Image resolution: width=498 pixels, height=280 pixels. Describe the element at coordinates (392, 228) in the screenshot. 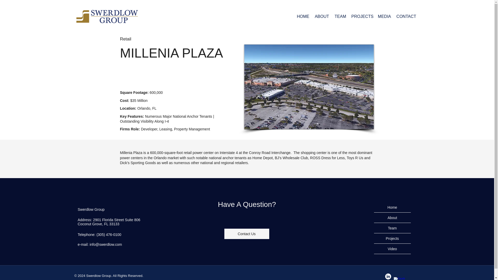

I see `Team` at that location.